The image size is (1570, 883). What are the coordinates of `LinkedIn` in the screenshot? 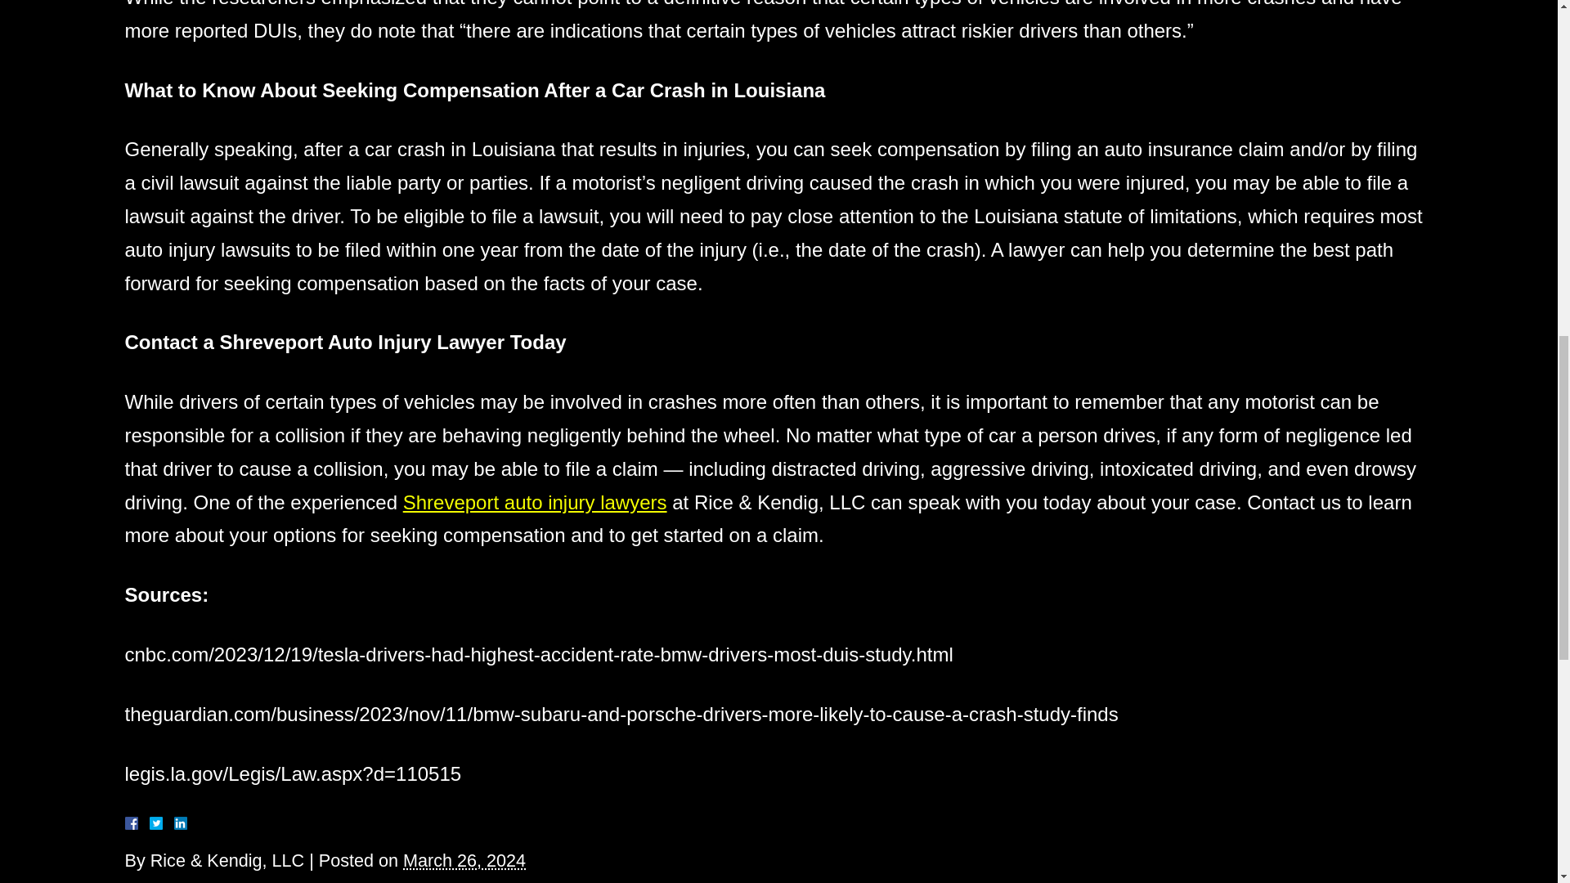 It's located at (173, 823).